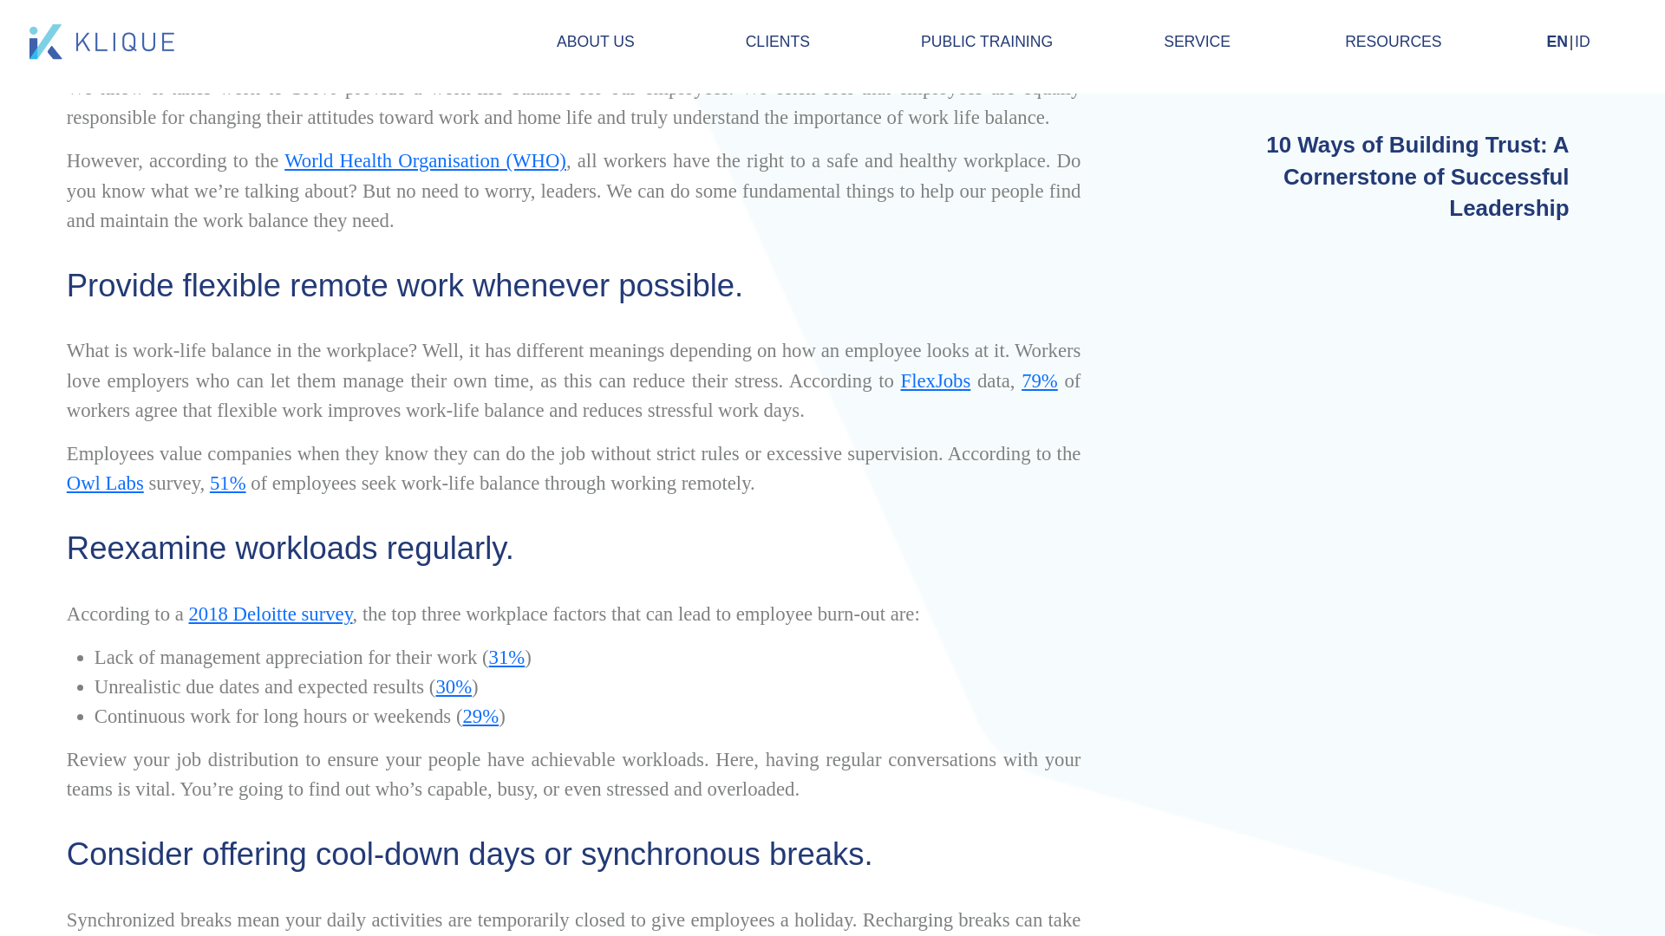  What do you see at coordinates (104, 484) in the screenshot?
I see `Owl Labs` at bounding box center [104, 484].